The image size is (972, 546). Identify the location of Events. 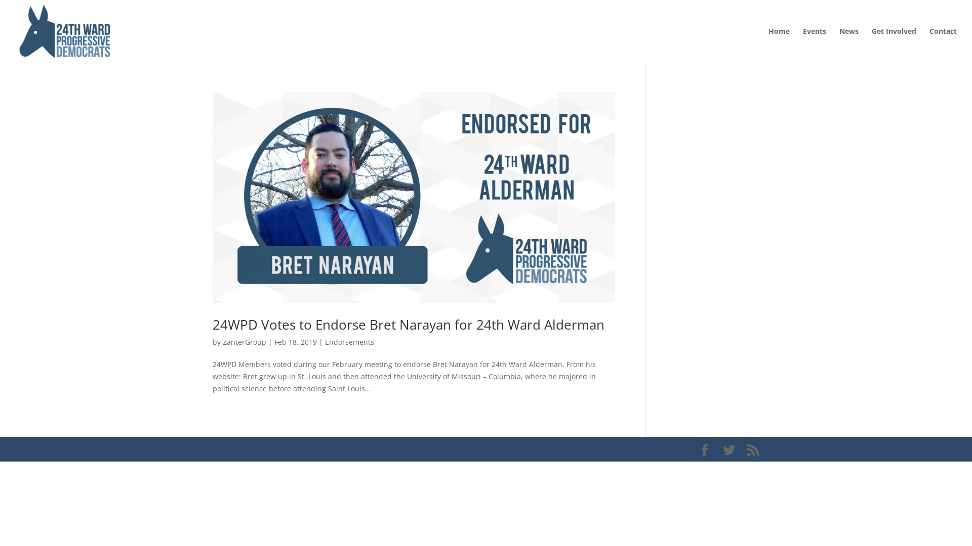
(815, 45).